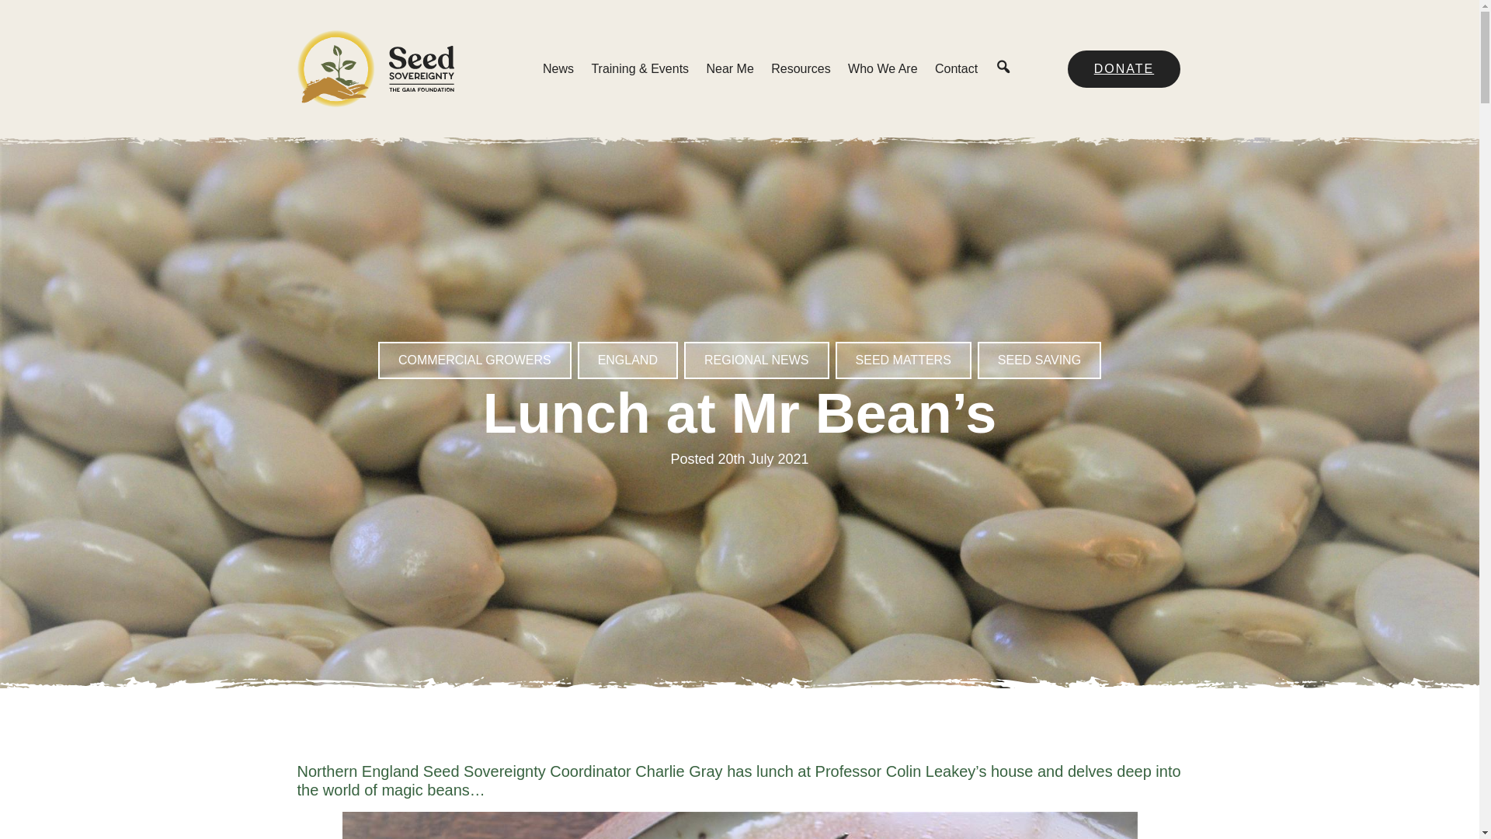 The height and width of the screenshot is (839, 1491). What do you see at coordinates (956, 68) in the screenshot?
I see `Contact` at bounding box center [956, 68].